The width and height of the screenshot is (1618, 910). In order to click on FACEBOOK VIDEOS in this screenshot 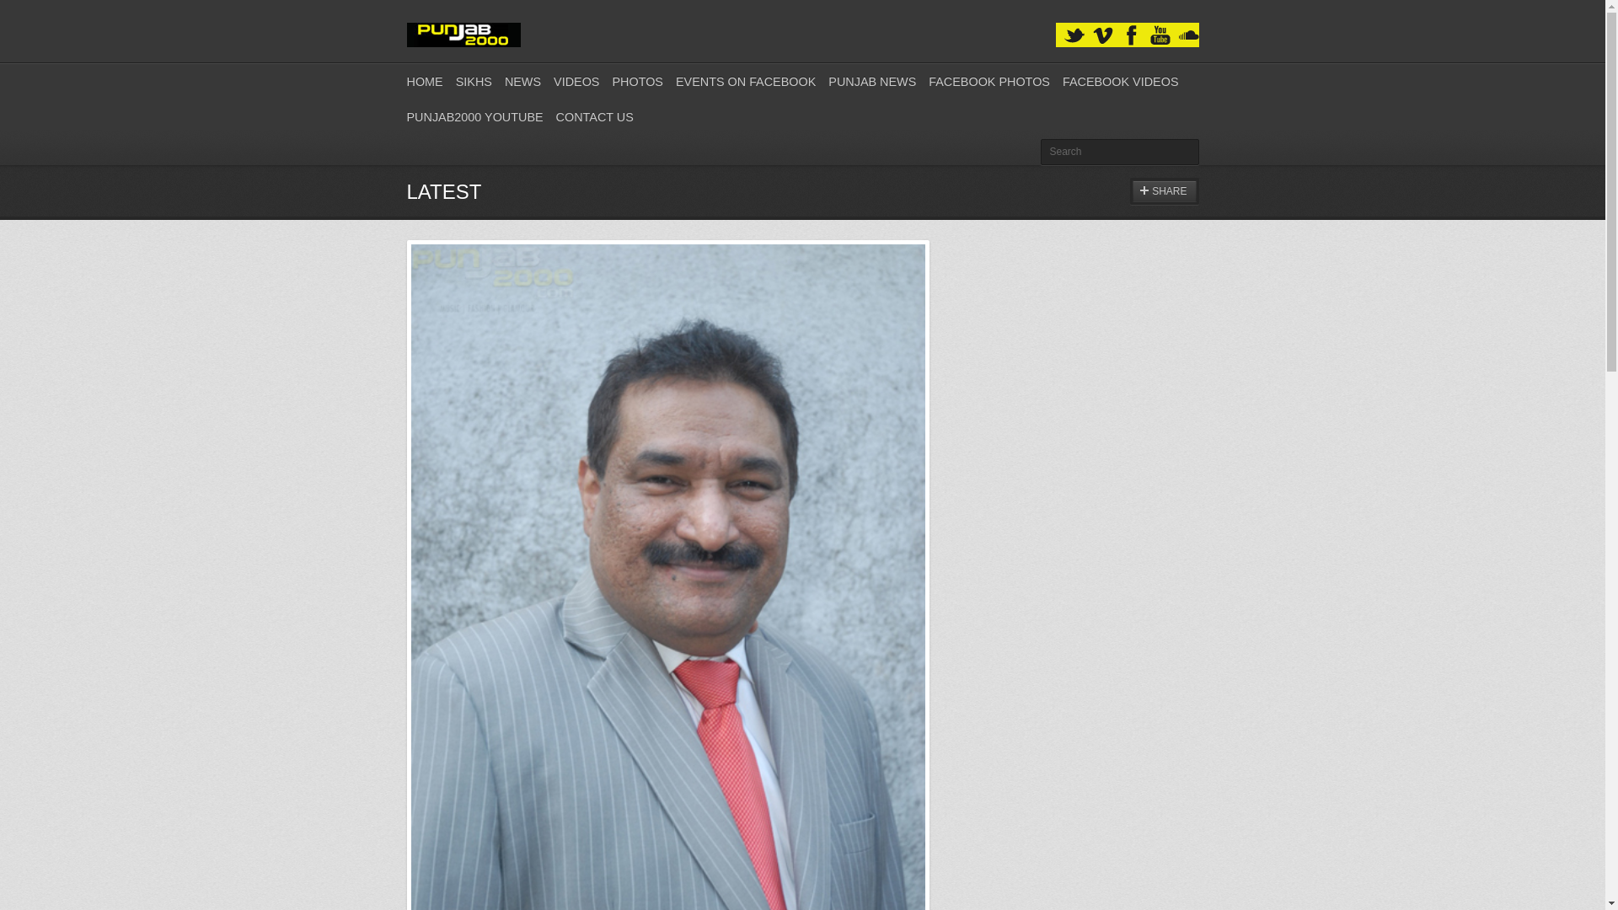, I will do `click(1121, 81)`.